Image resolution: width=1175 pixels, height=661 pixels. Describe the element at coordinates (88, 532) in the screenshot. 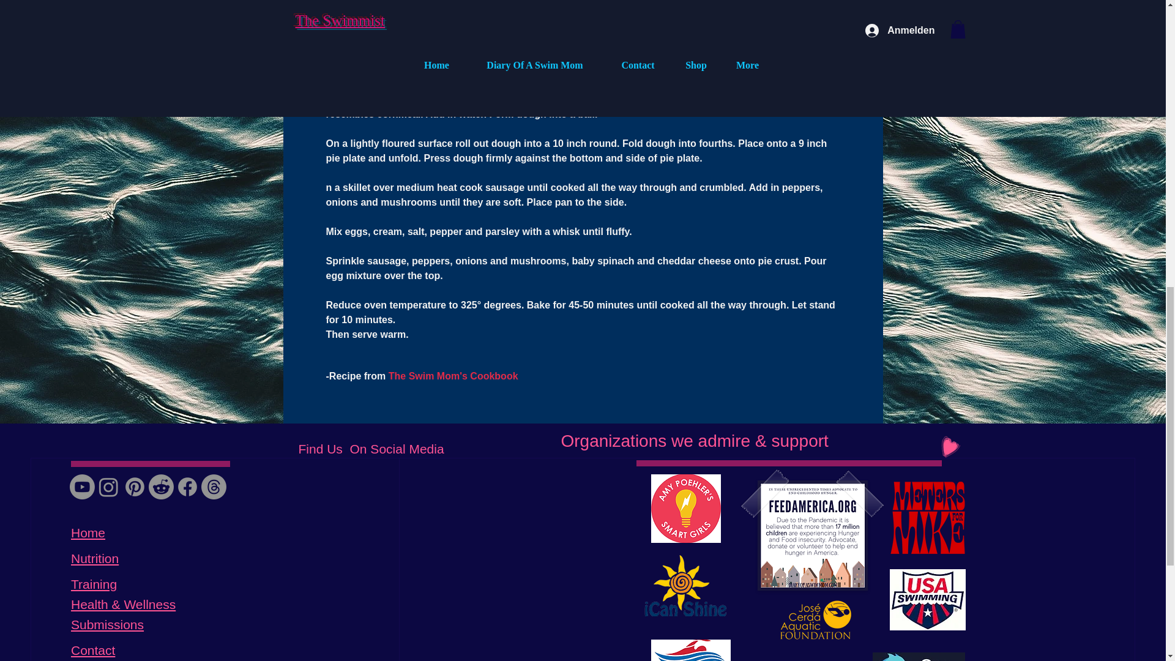

I see `Home` at that location.